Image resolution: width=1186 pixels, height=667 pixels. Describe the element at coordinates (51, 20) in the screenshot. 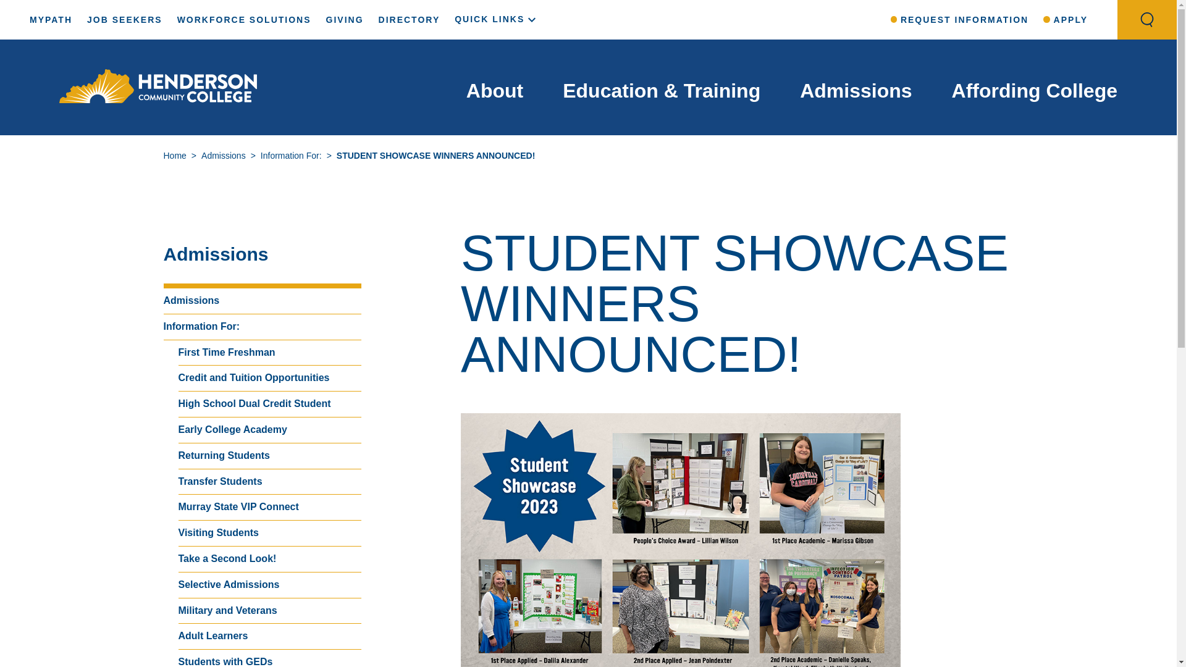

I see `MYPATH` at that location.